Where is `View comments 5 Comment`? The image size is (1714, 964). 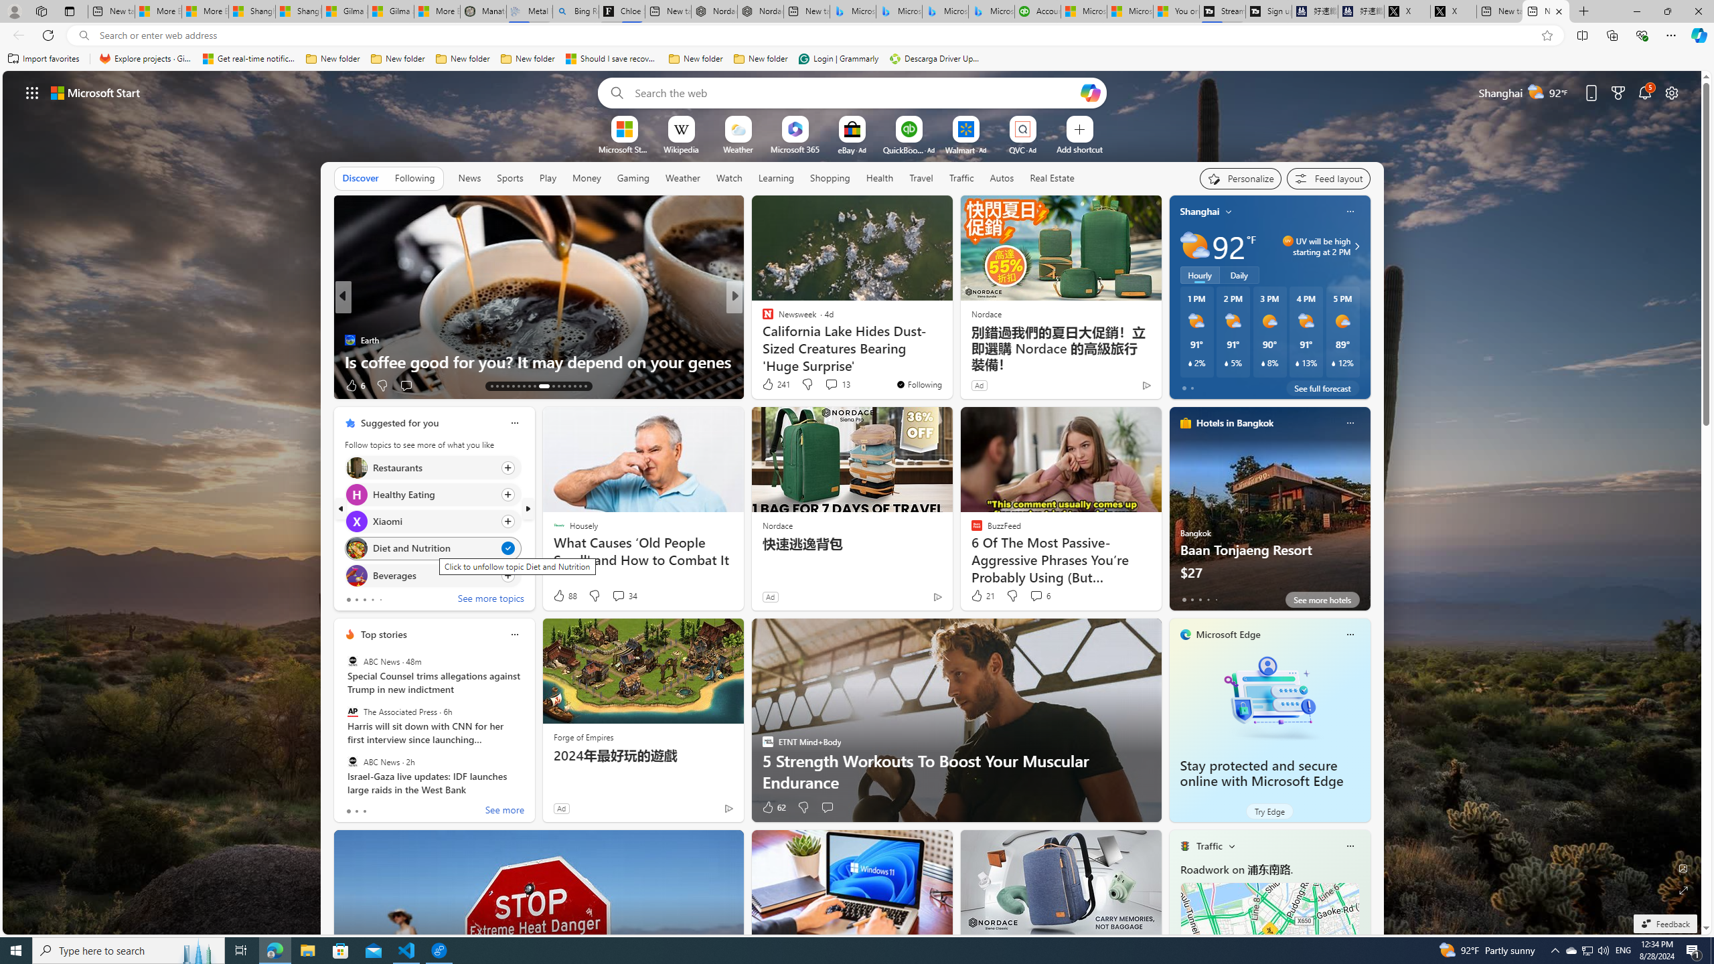 View comments 5 Comment is located at coordinates (826, 386).